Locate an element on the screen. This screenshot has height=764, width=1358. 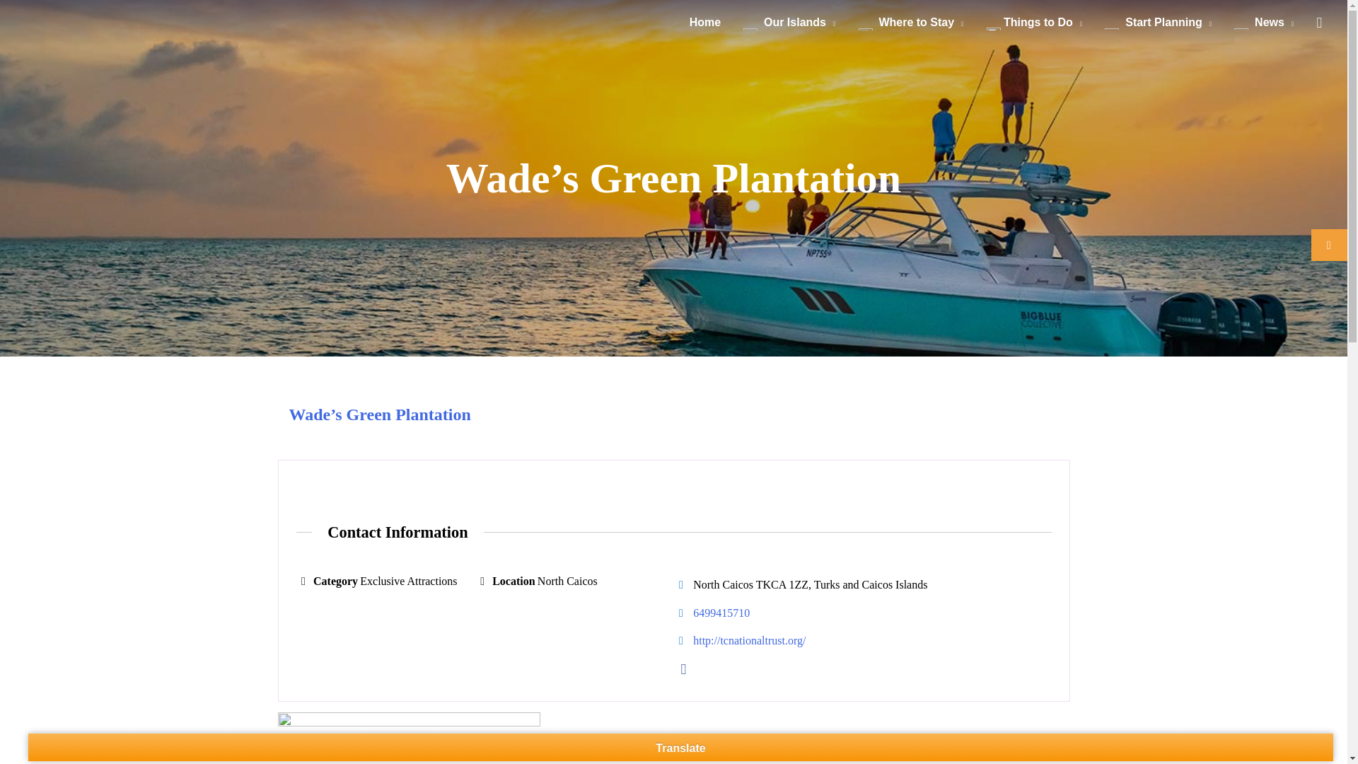
Home is located at coordinates (704, 23).